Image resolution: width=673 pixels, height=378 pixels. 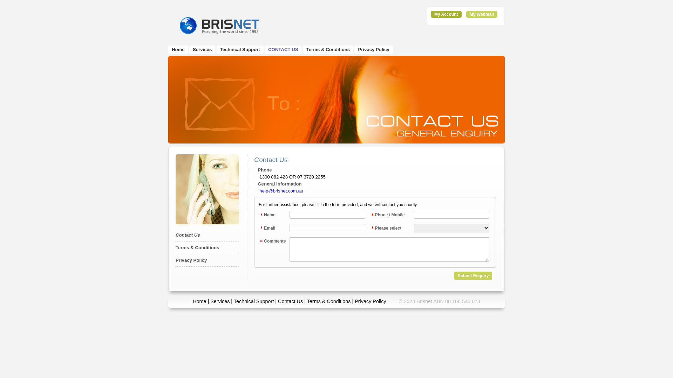 What do you see at coordinates (220, 301) in the screenshot?
I see `Services` at bounding box center [220, 301].